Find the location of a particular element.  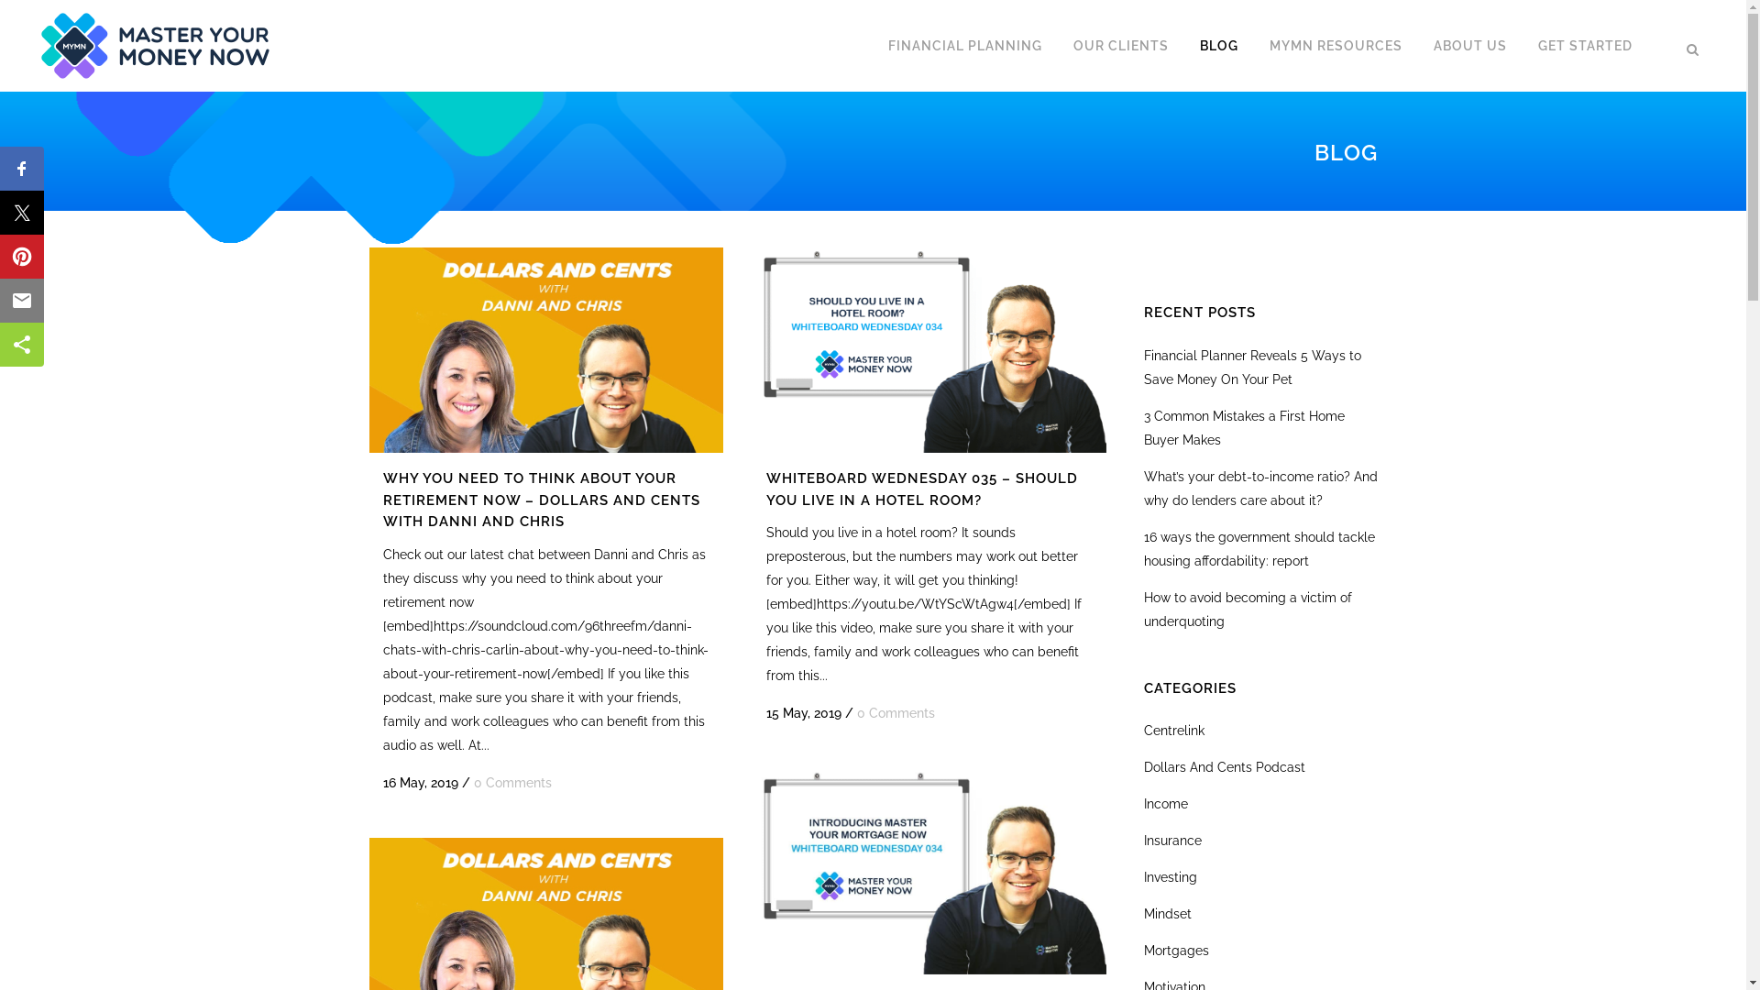

Centrelink is located at coordinates (1174, 731).